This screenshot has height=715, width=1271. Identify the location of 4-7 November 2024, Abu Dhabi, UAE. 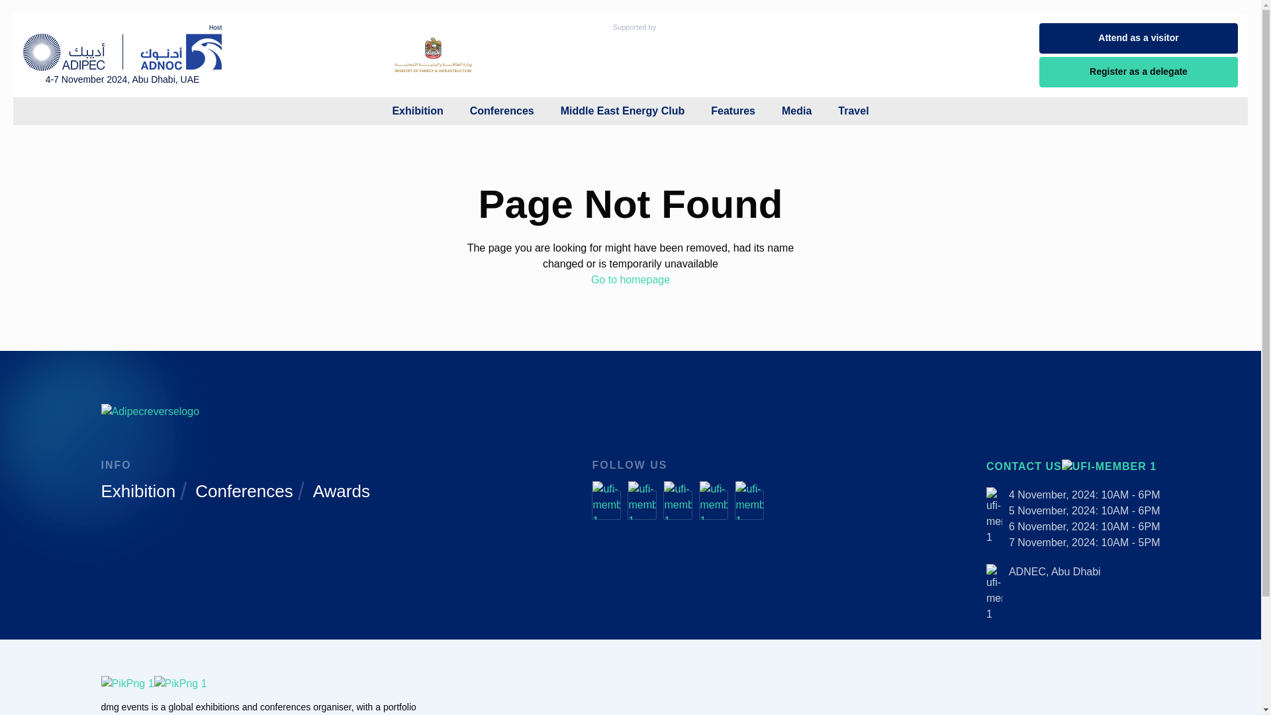
(122, 54).